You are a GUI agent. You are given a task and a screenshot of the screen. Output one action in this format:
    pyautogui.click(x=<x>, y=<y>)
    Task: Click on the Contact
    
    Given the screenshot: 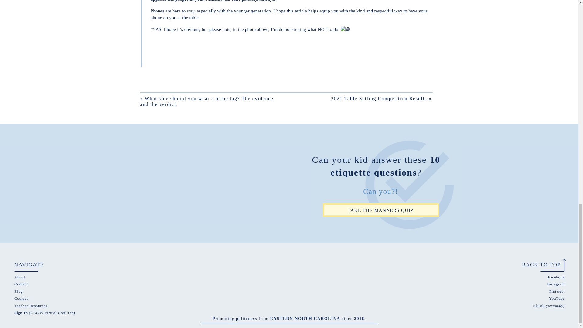 What is the action you would take?
    pyautogui.click(x=21, y=284)
    